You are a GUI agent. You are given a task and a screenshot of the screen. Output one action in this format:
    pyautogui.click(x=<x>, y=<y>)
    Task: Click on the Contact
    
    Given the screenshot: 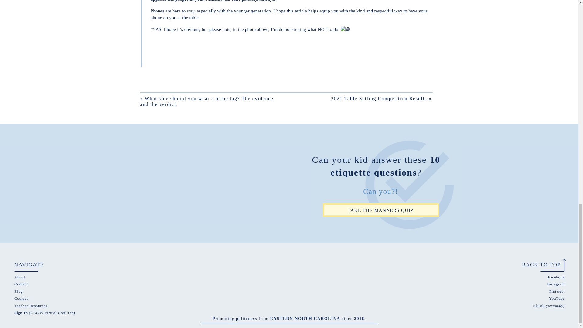 What is the action you would take?
    pyautogui.click(x=21, y=284)
    